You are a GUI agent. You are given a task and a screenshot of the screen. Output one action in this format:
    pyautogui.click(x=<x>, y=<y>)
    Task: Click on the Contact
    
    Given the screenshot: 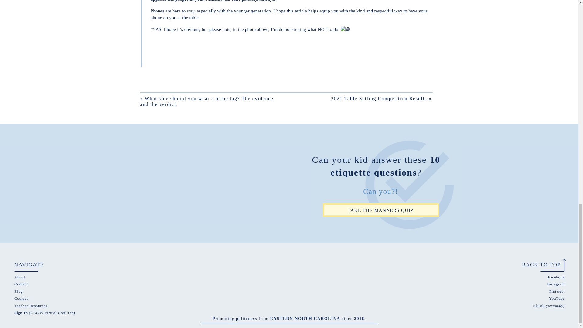 What is the action you would take?
    pyautogui.click(x=21, y=284)
    